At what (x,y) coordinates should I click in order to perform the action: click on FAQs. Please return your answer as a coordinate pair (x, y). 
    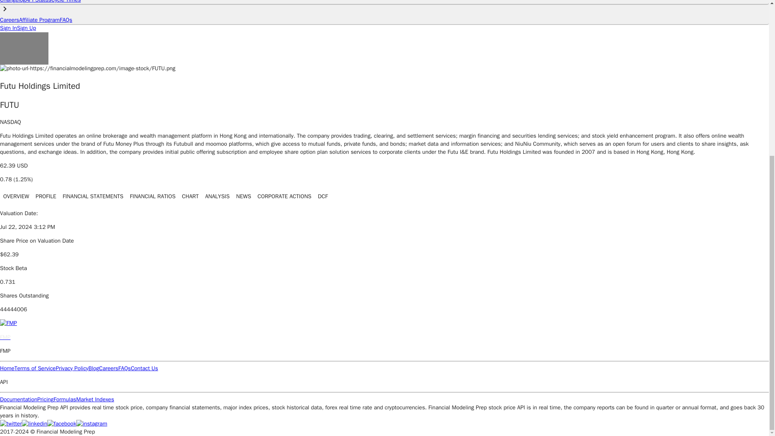
    Looking at the image, I should click on (65, 20).